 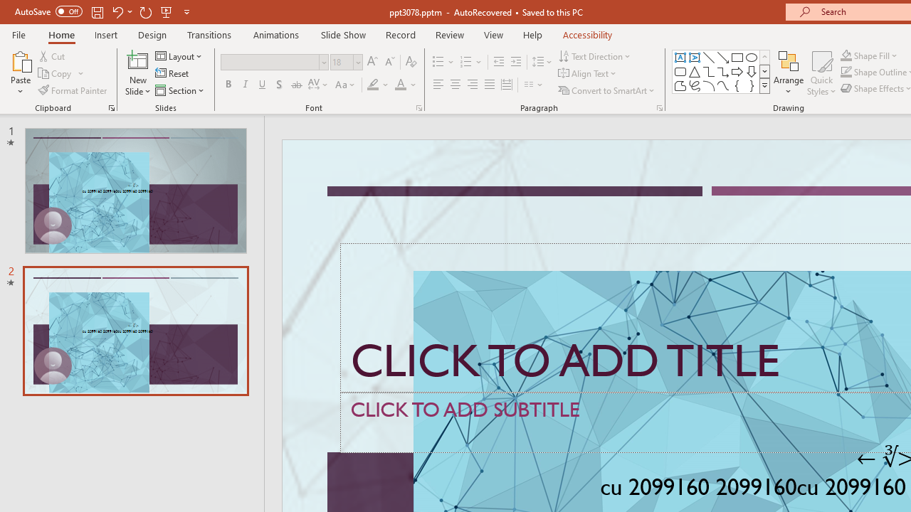 I want to click on Shape Fill Dark Green, Accent 2, so click(x=846, y=55).